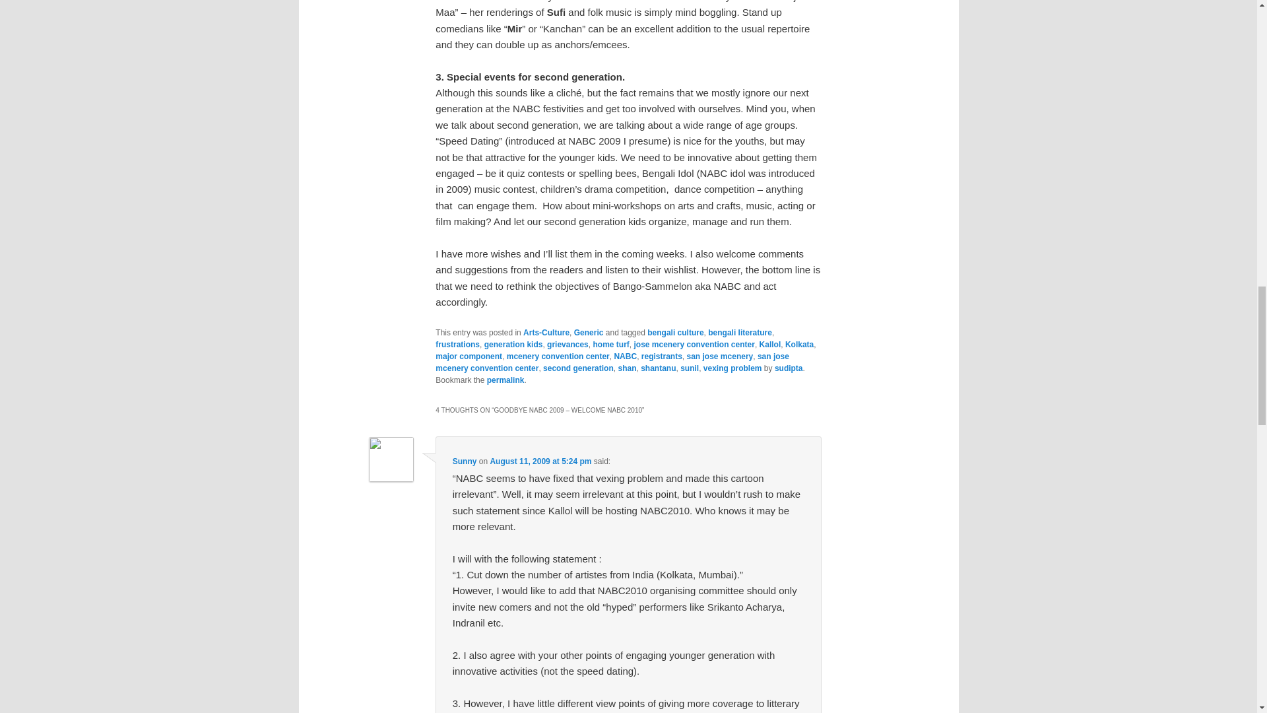  What do you see at coordinates (513, 345) in the screenshot?
I see `generation kids` at bounding box center [513, 345].